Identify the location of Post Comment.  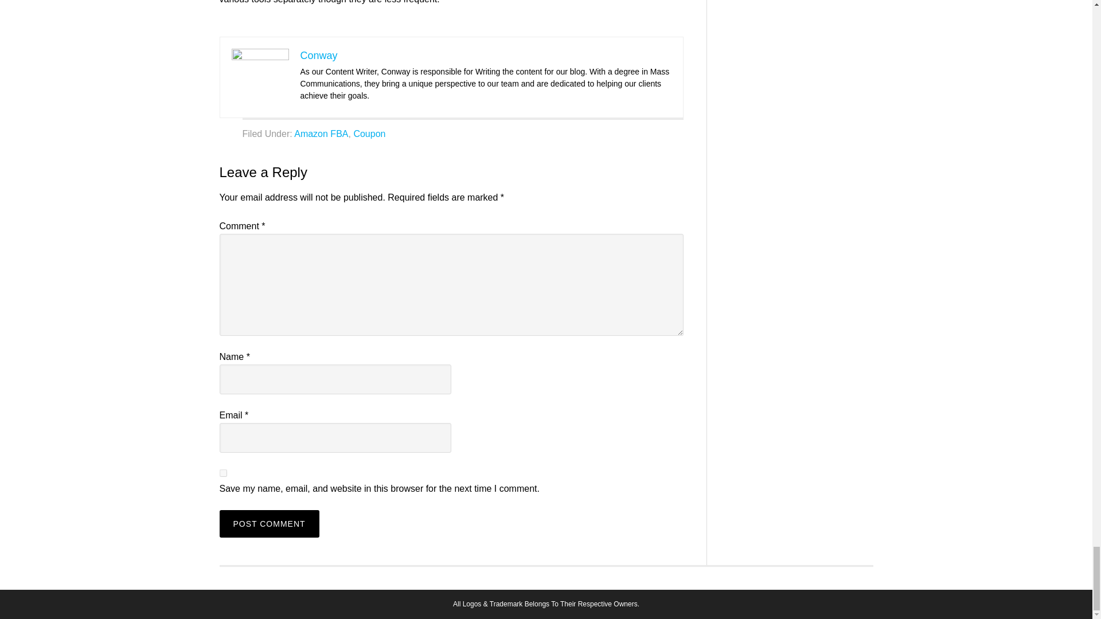
(269, 524).